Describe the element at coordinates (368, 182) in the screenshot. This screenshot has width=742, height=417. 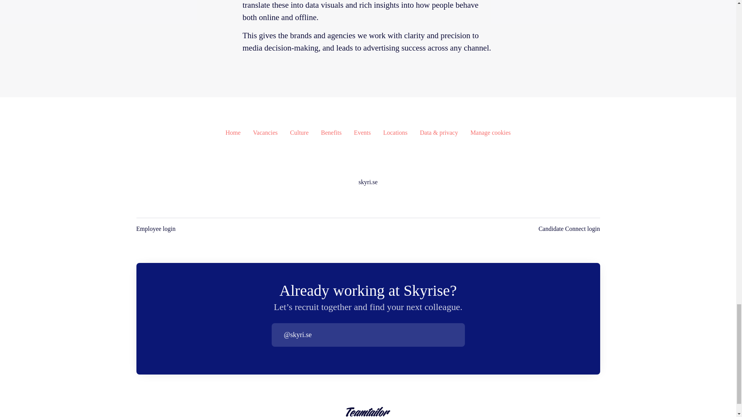
I see `skyri.se` at that location.